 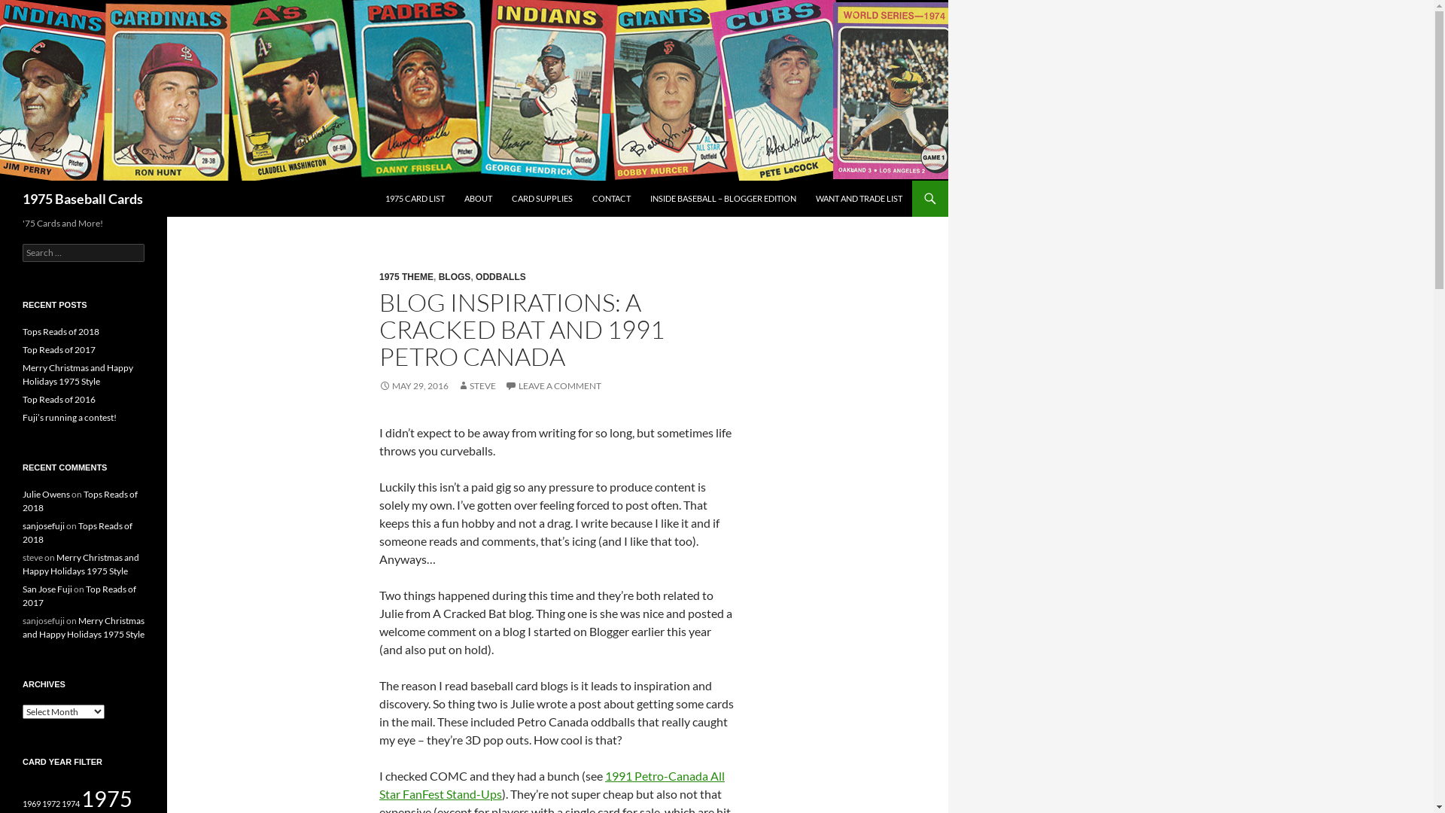 What do you see at coordinates (44, 525) in the screenshot?
I see `sanjosefuji` at bounding box center [44, 525].